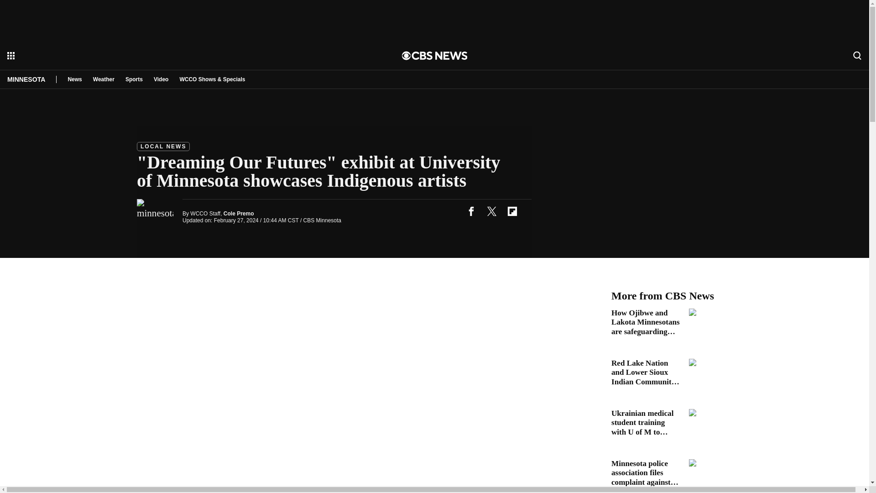  I want to click on flipboard, so click(512, 211).